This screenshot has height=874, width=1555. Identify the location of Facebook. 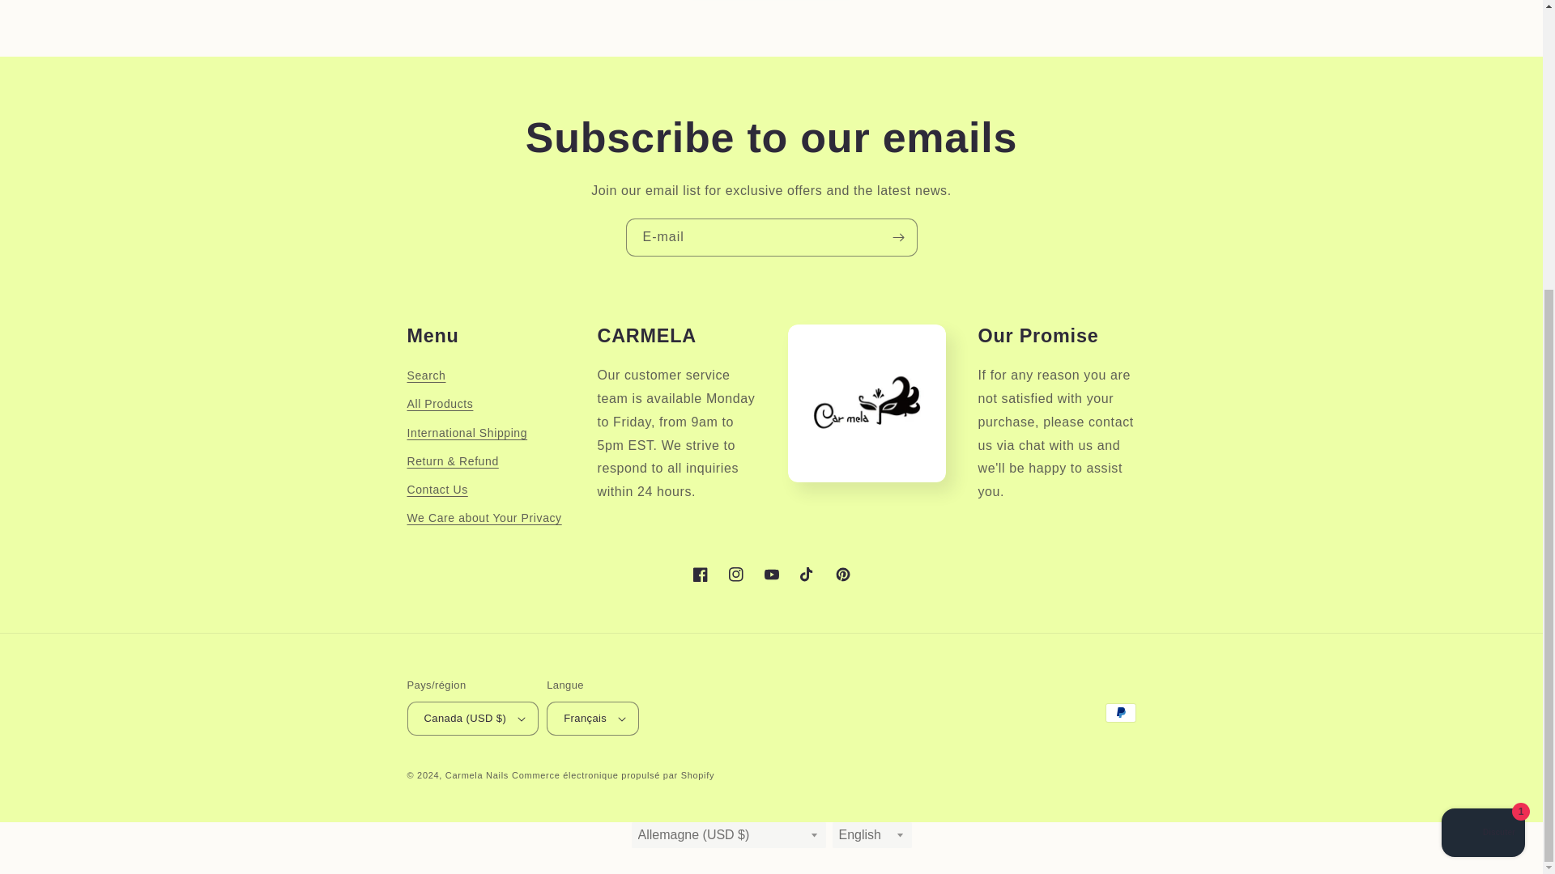
(700, 575).